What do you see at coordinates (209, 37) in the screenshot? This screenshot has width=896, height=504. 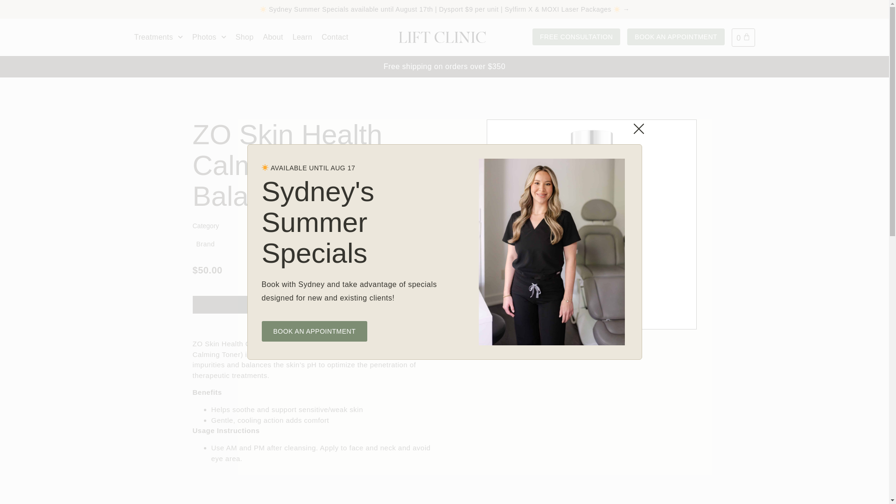 I see `Photos` at bounding box center [209, 37].